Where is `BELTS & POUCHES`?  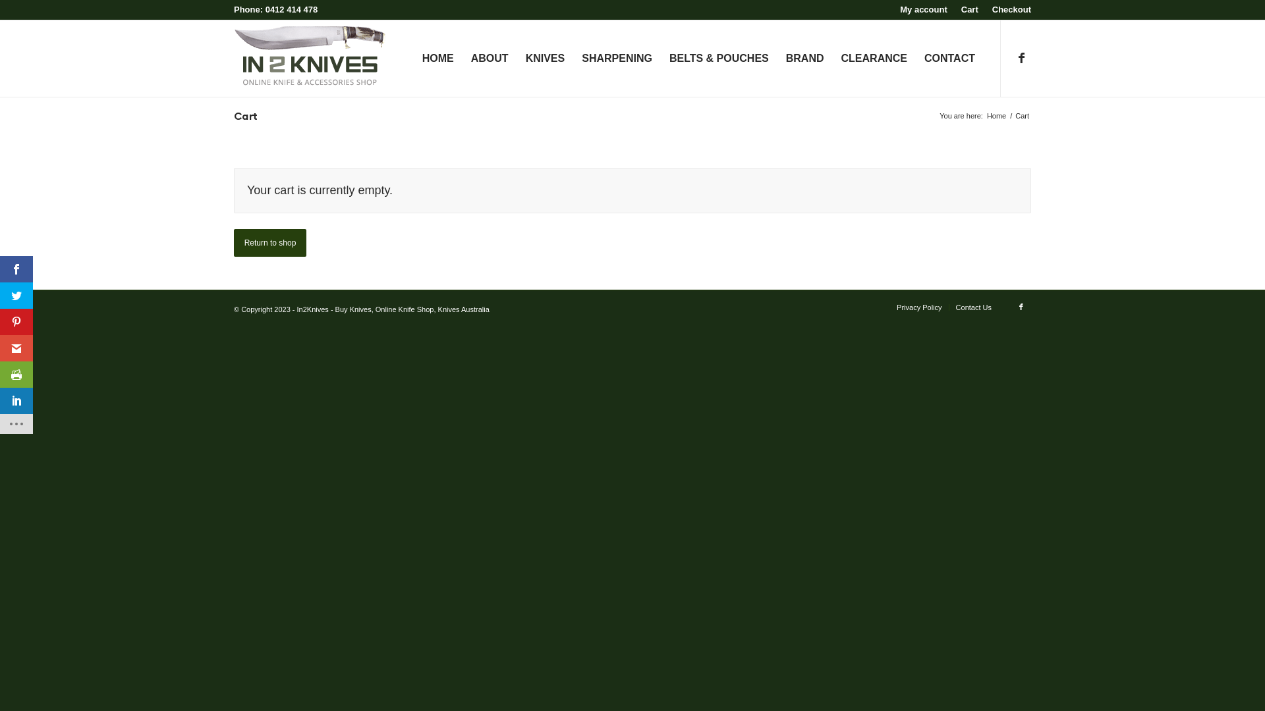 BELTS & POUCHES is located at coordinates (719, 59).